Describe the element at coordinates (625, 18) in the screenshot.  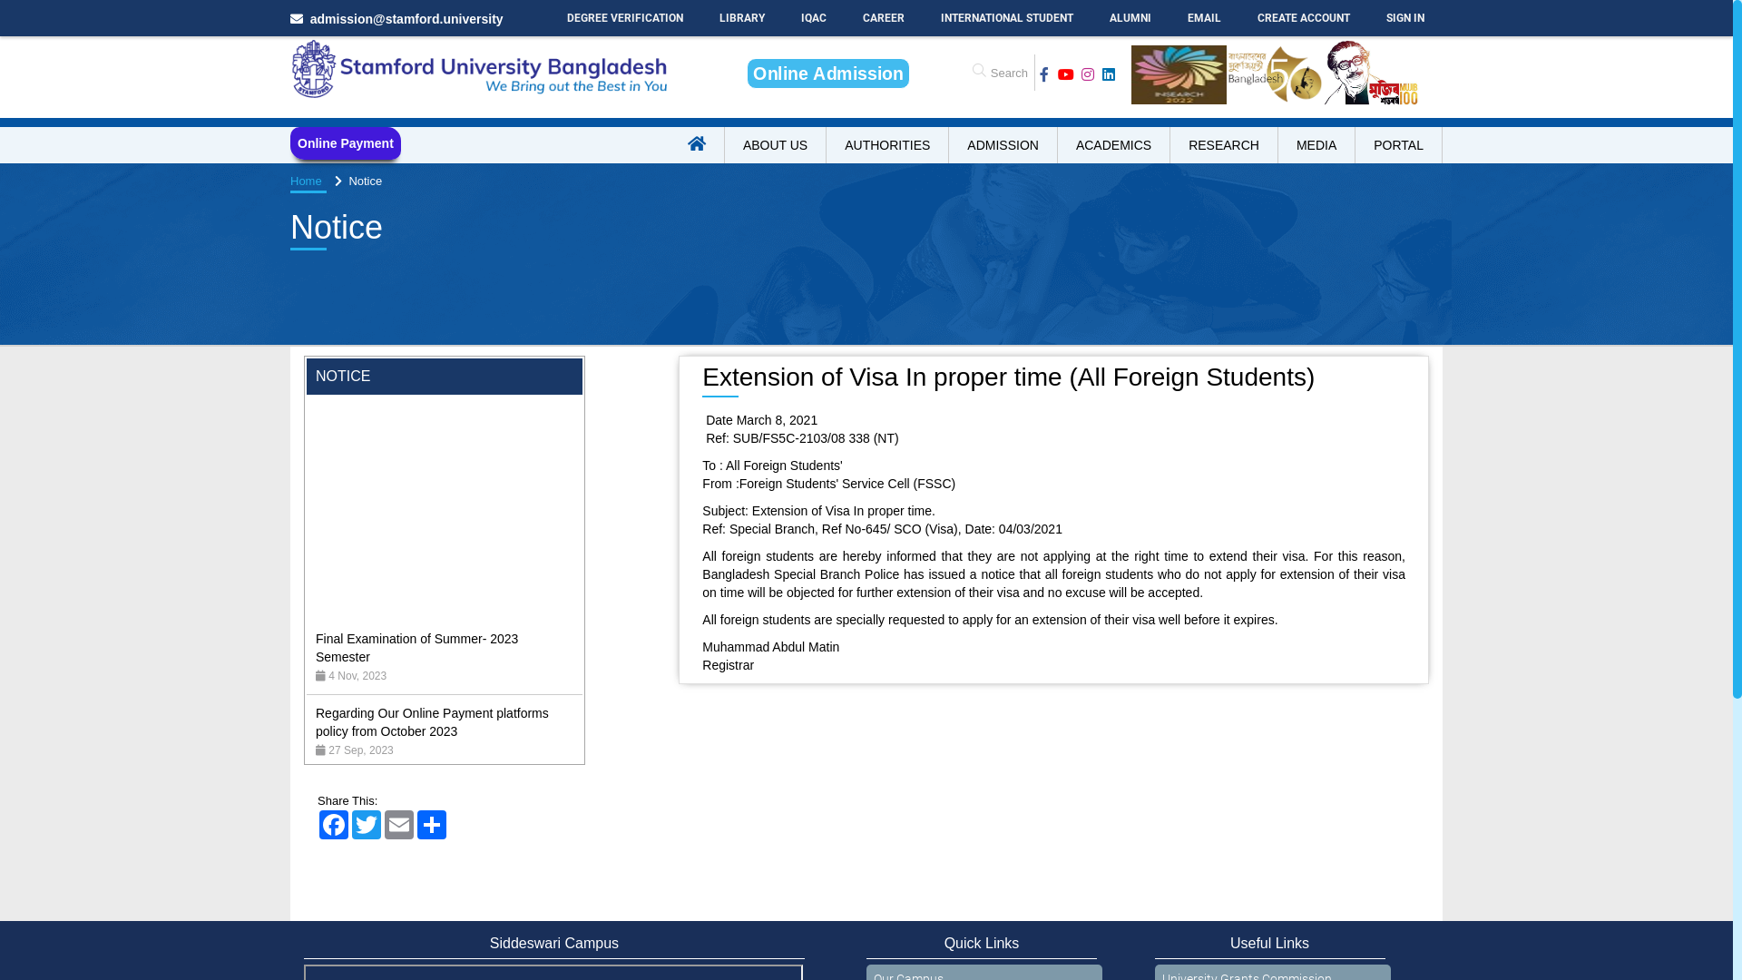
I see `DEGREE VERIFICATION` at that location.